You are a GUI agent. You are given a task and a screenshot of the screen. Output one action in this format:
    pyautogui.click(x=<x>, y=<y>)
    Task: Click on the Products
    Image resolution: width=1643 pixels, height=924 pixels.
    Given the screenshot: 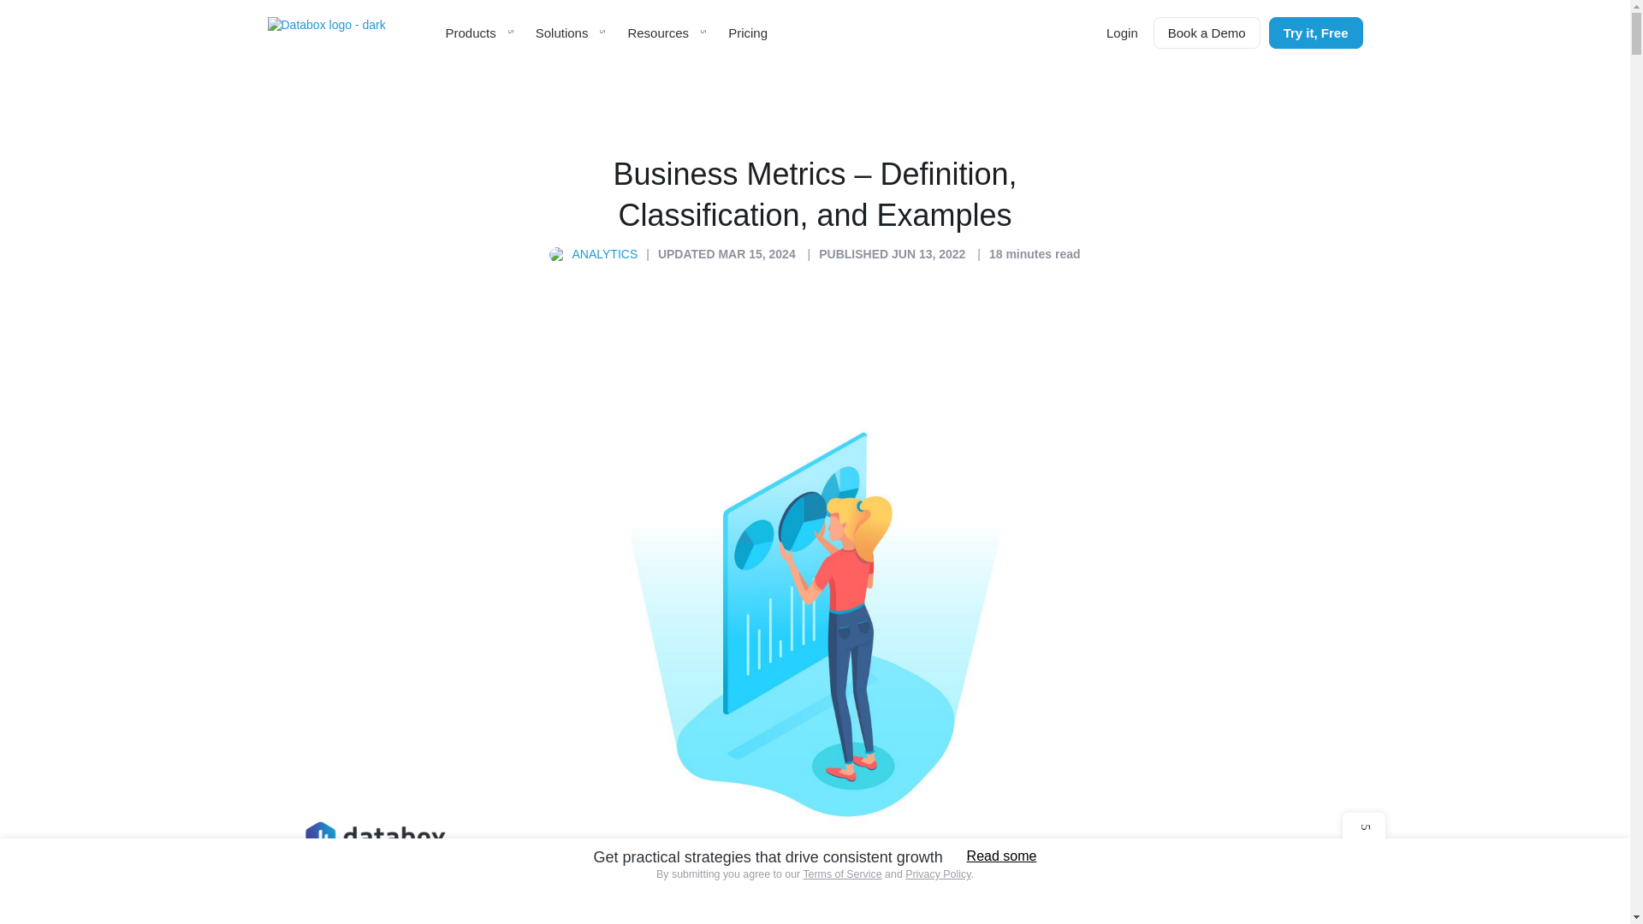 What is the action you would take?
    pyautogui.click(x=480, y=33)
    